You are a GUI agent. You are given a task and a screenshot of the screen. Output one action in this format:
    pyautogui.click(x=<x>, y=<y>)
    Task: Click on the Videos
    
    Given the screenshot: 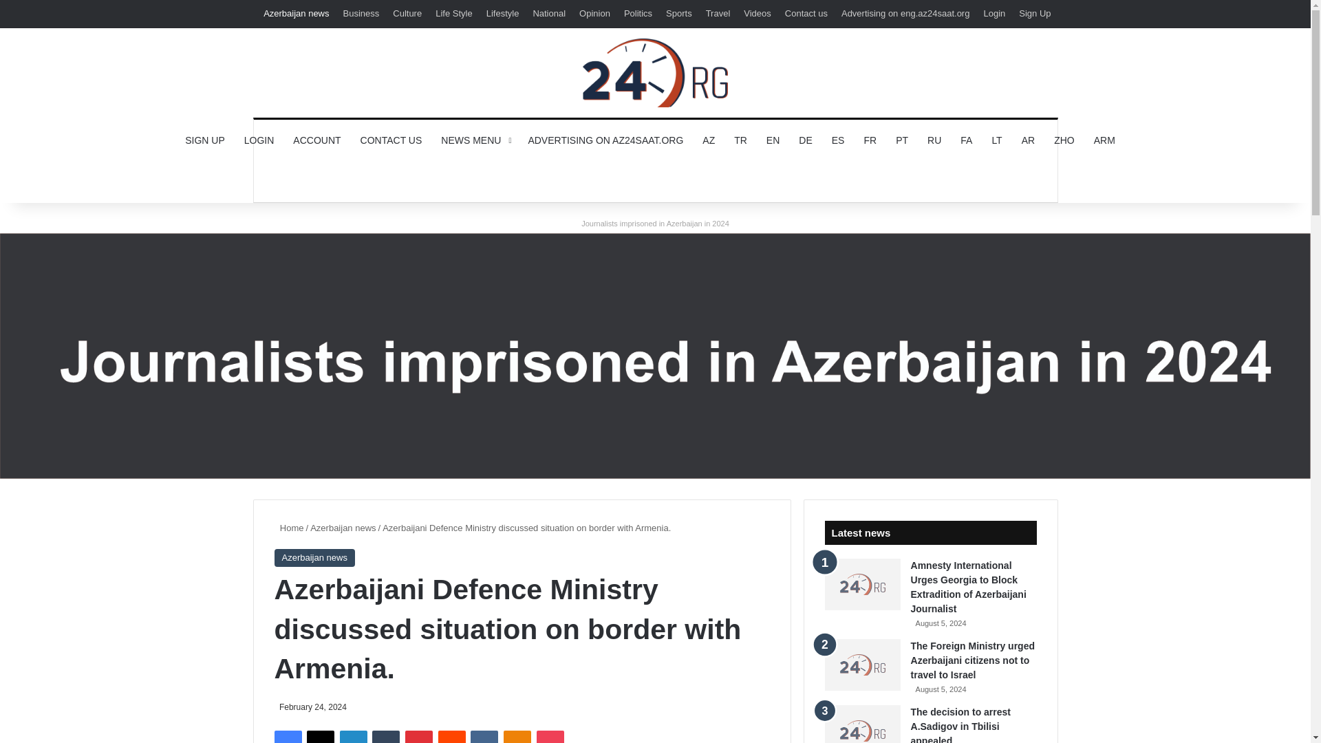 What is the action you would take?
    pyautogui.click(x=757, y=14)
    